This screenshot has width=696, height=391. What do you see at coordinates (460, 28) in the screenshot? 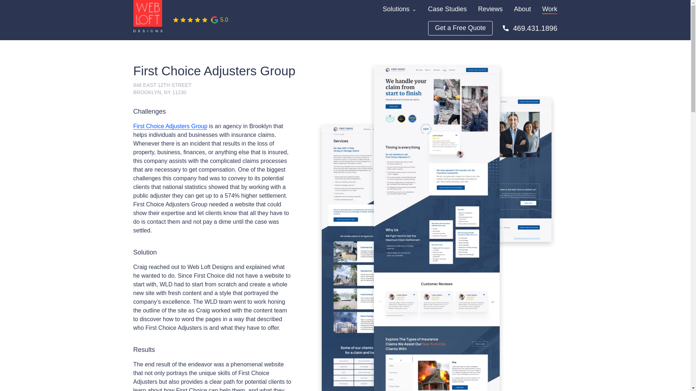
I see `Get a Free Quote` at bounding box center [460, 28].